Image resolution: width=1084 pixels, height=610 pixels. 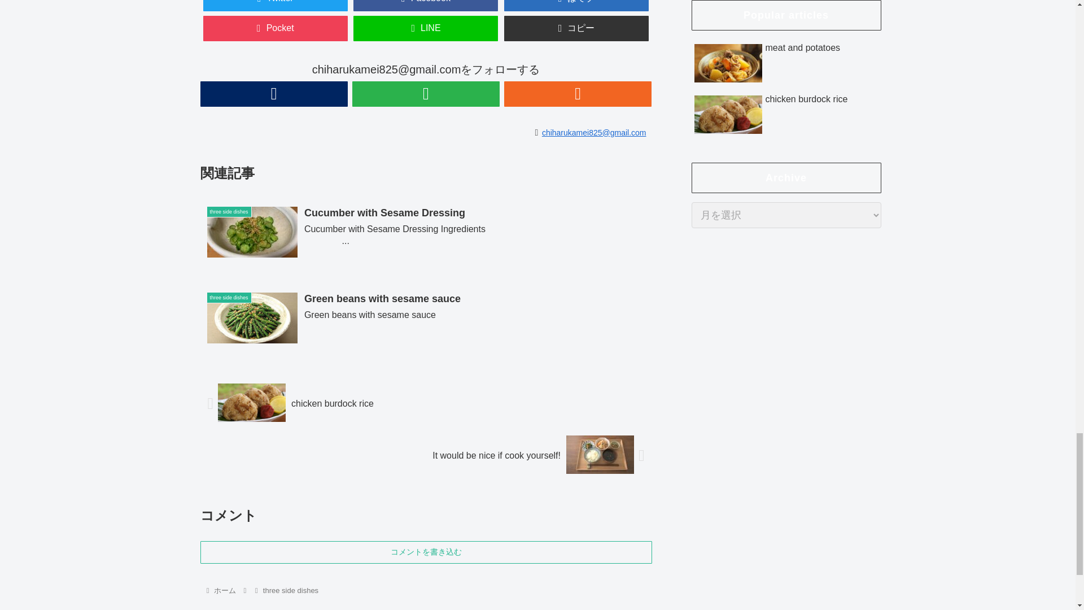 What do you see at coordinates (276, 6) in the screenshot?
I see `Twitter` at bounding box center [276, 6].